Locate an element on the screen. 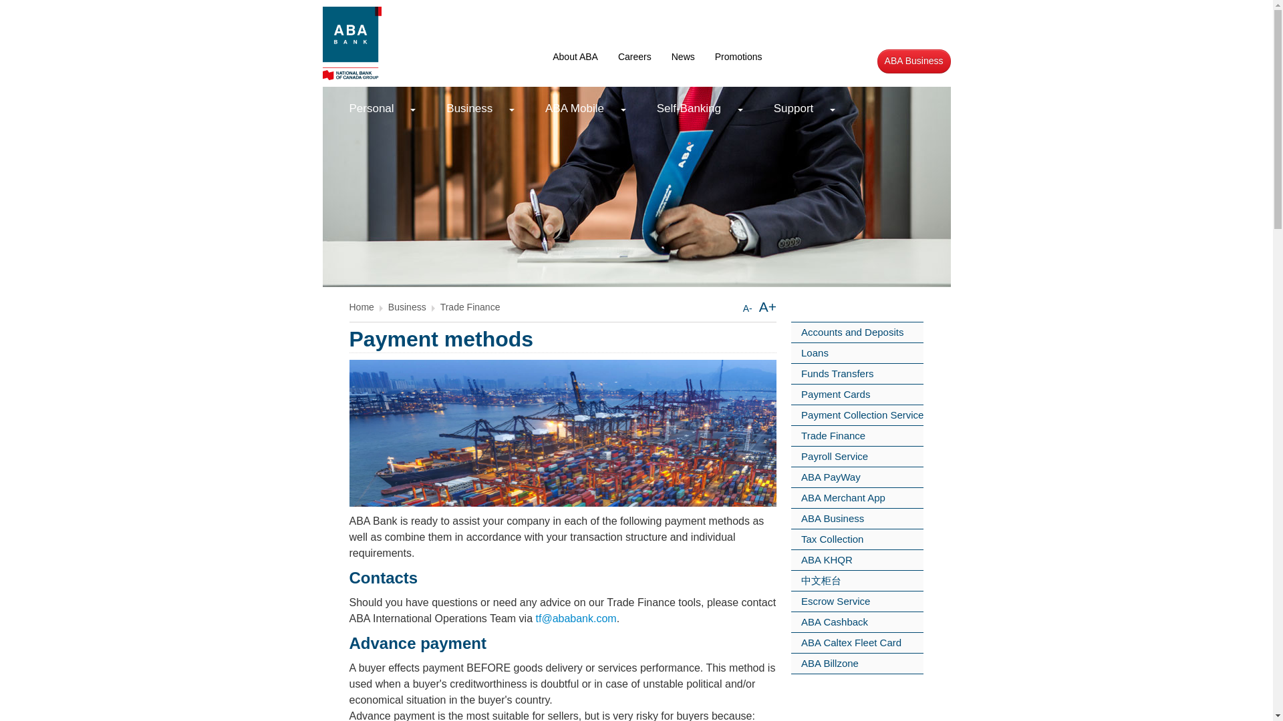  Careers is located at coordinates (635, 56).